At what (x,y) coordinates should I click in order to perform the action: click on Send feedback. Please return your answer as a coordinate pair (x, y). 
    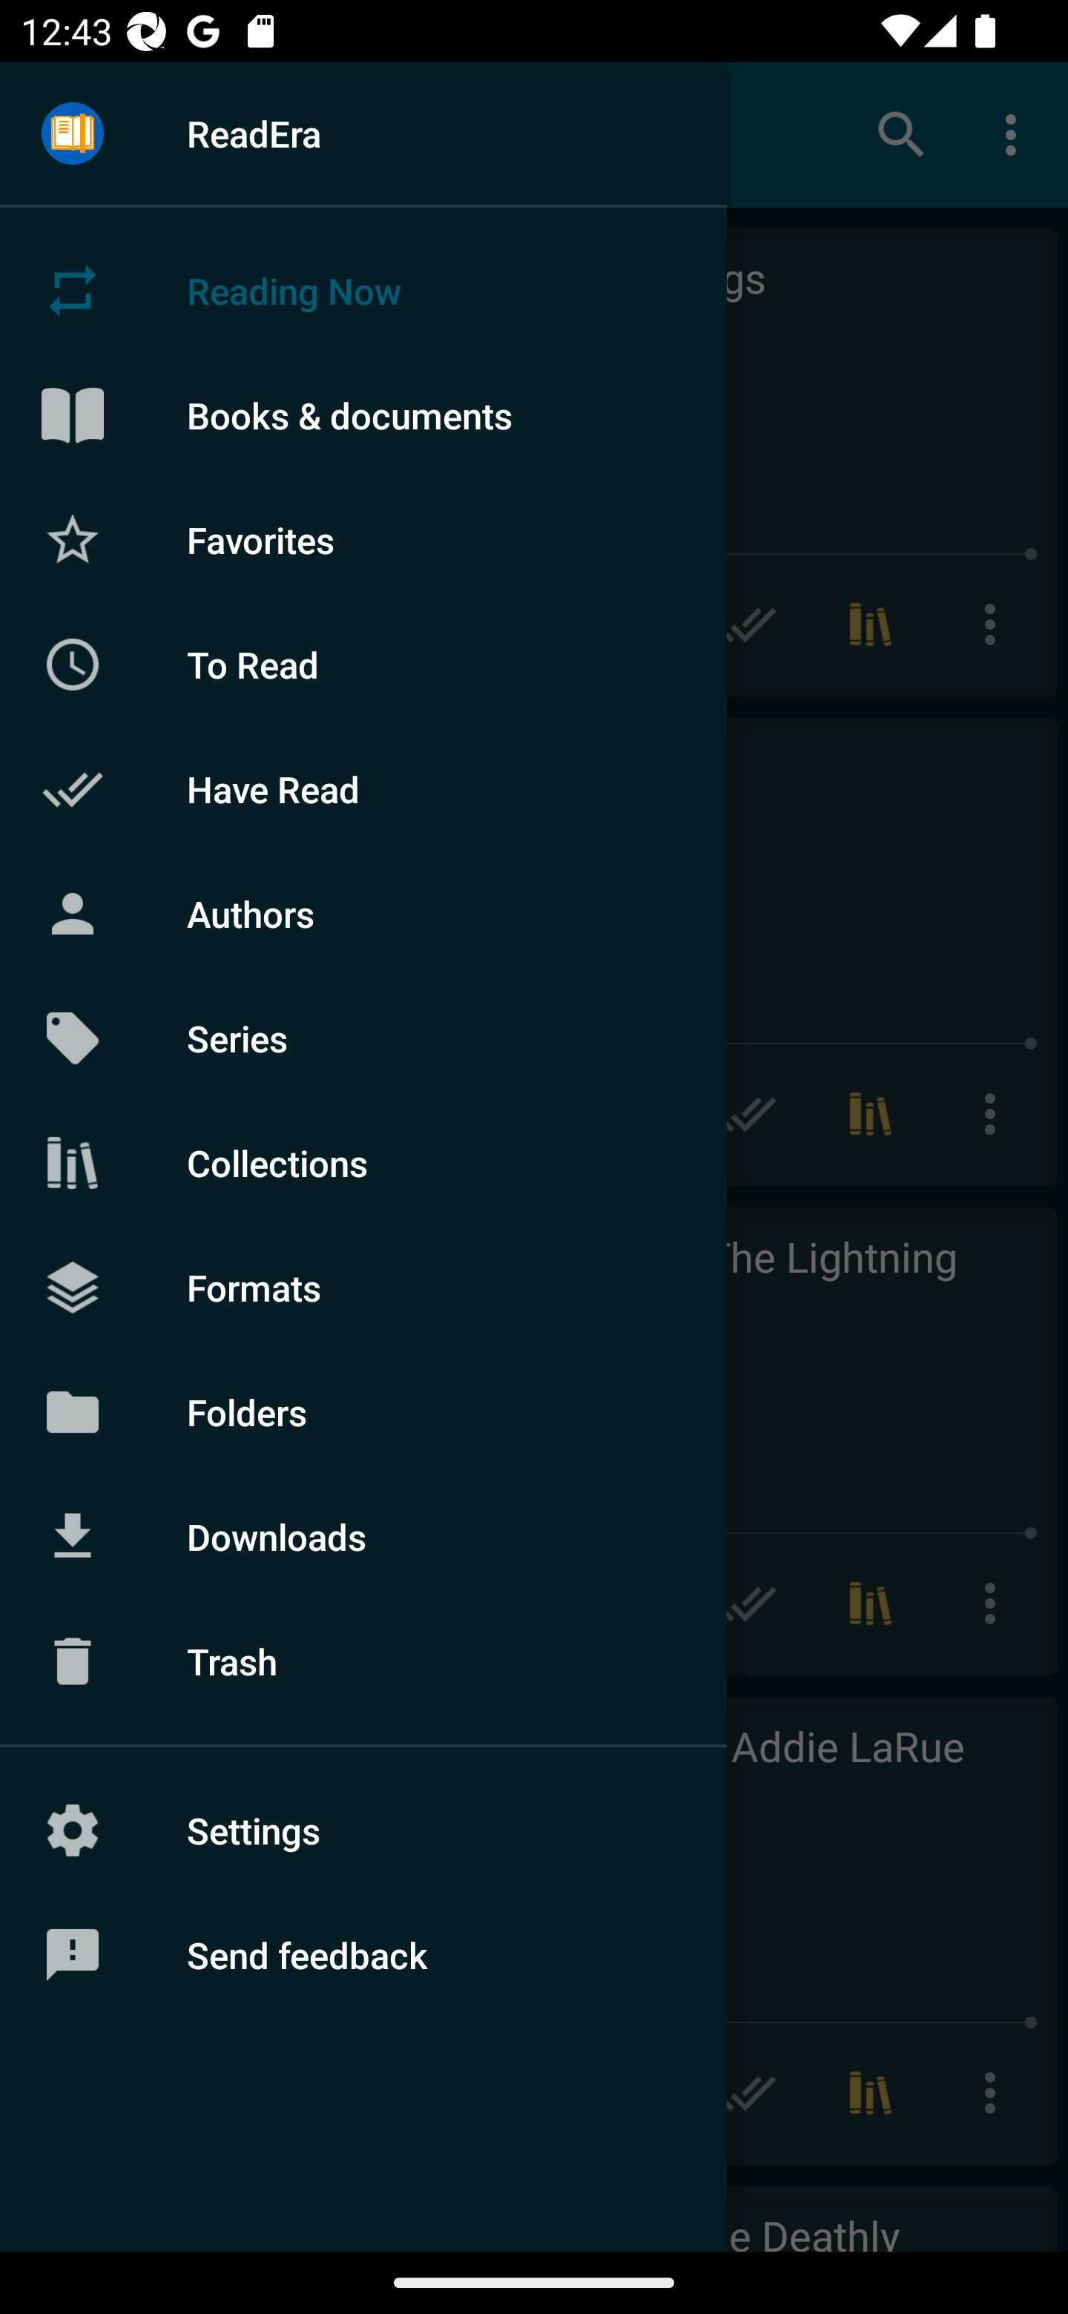
    Looking at the image, I should click on (363, 1955).